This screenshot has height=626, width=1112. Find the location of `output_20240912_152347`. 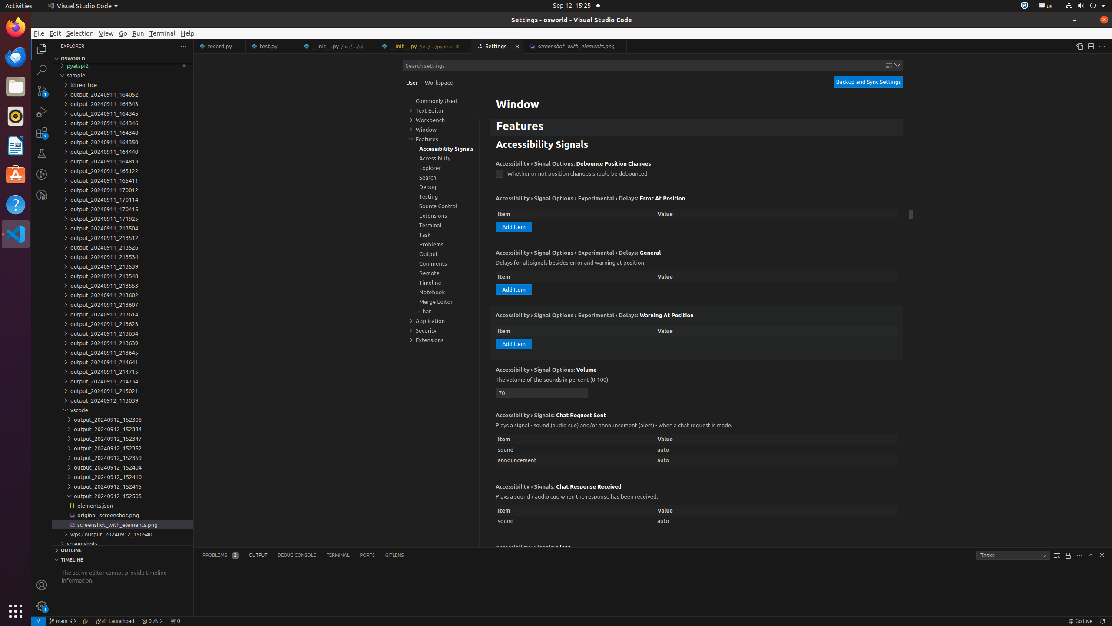

output_20240912_152347 is located at coordinates (122, 439).